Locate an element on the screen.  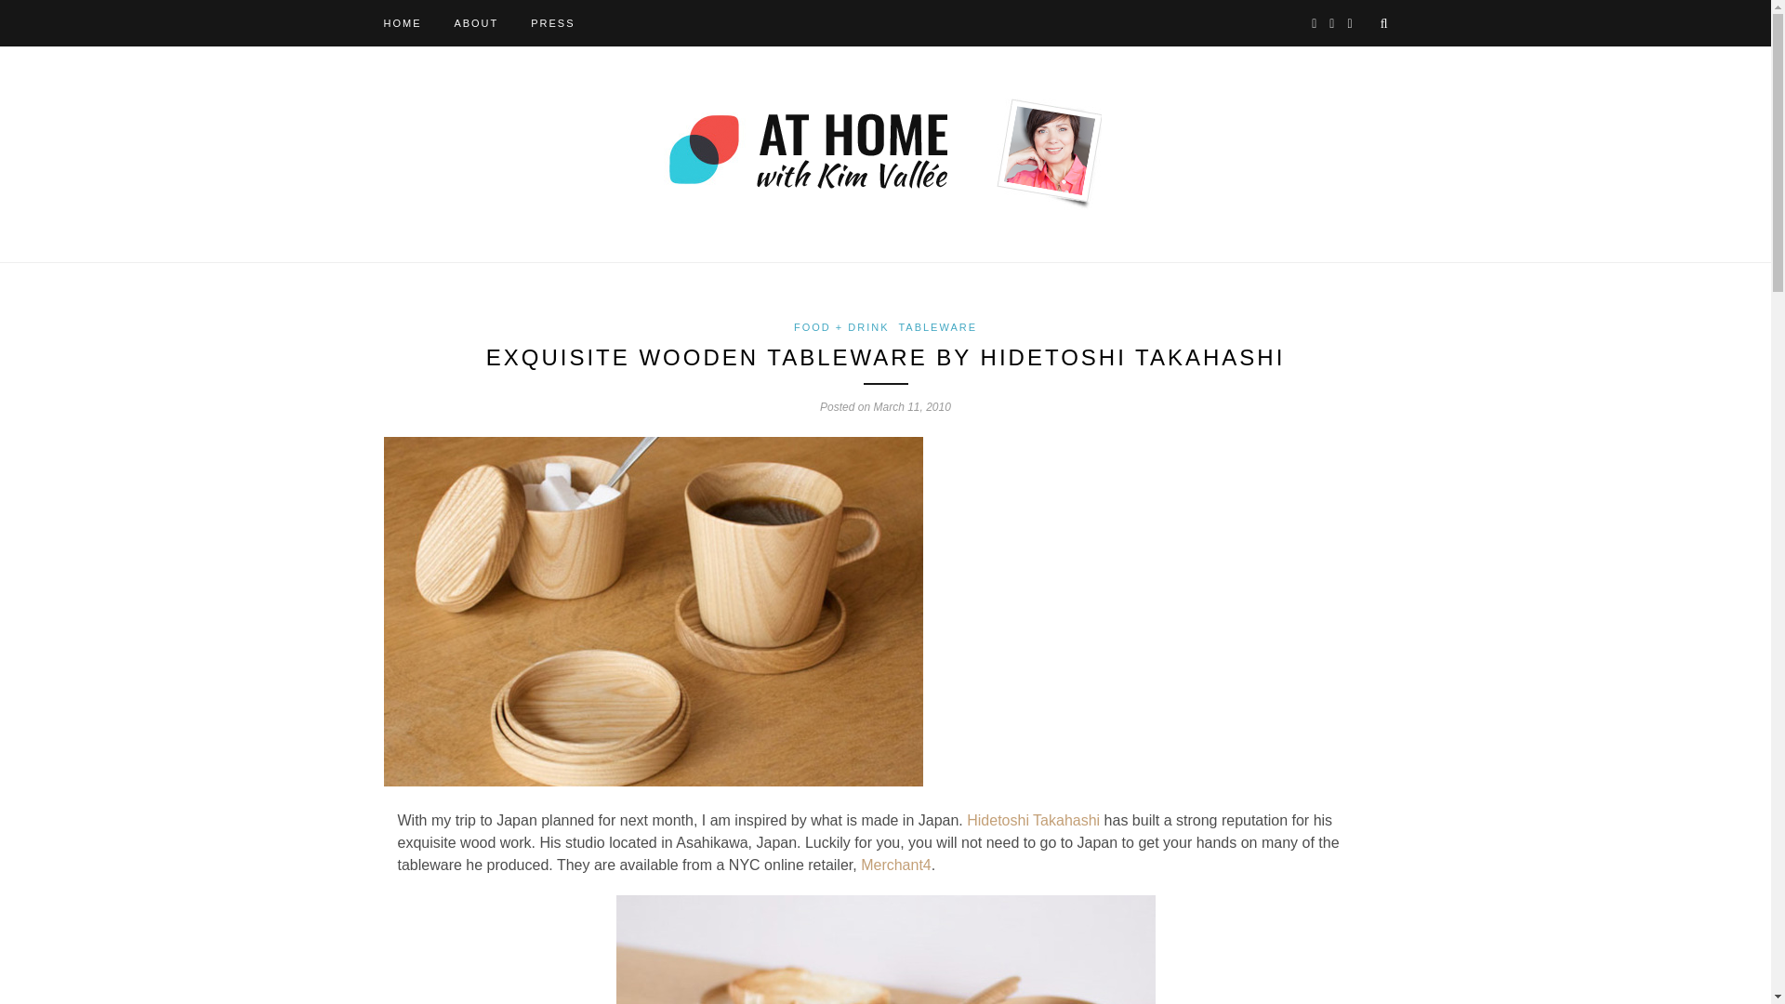
About this family lifestyle blog is located at coordinates (475, 22).